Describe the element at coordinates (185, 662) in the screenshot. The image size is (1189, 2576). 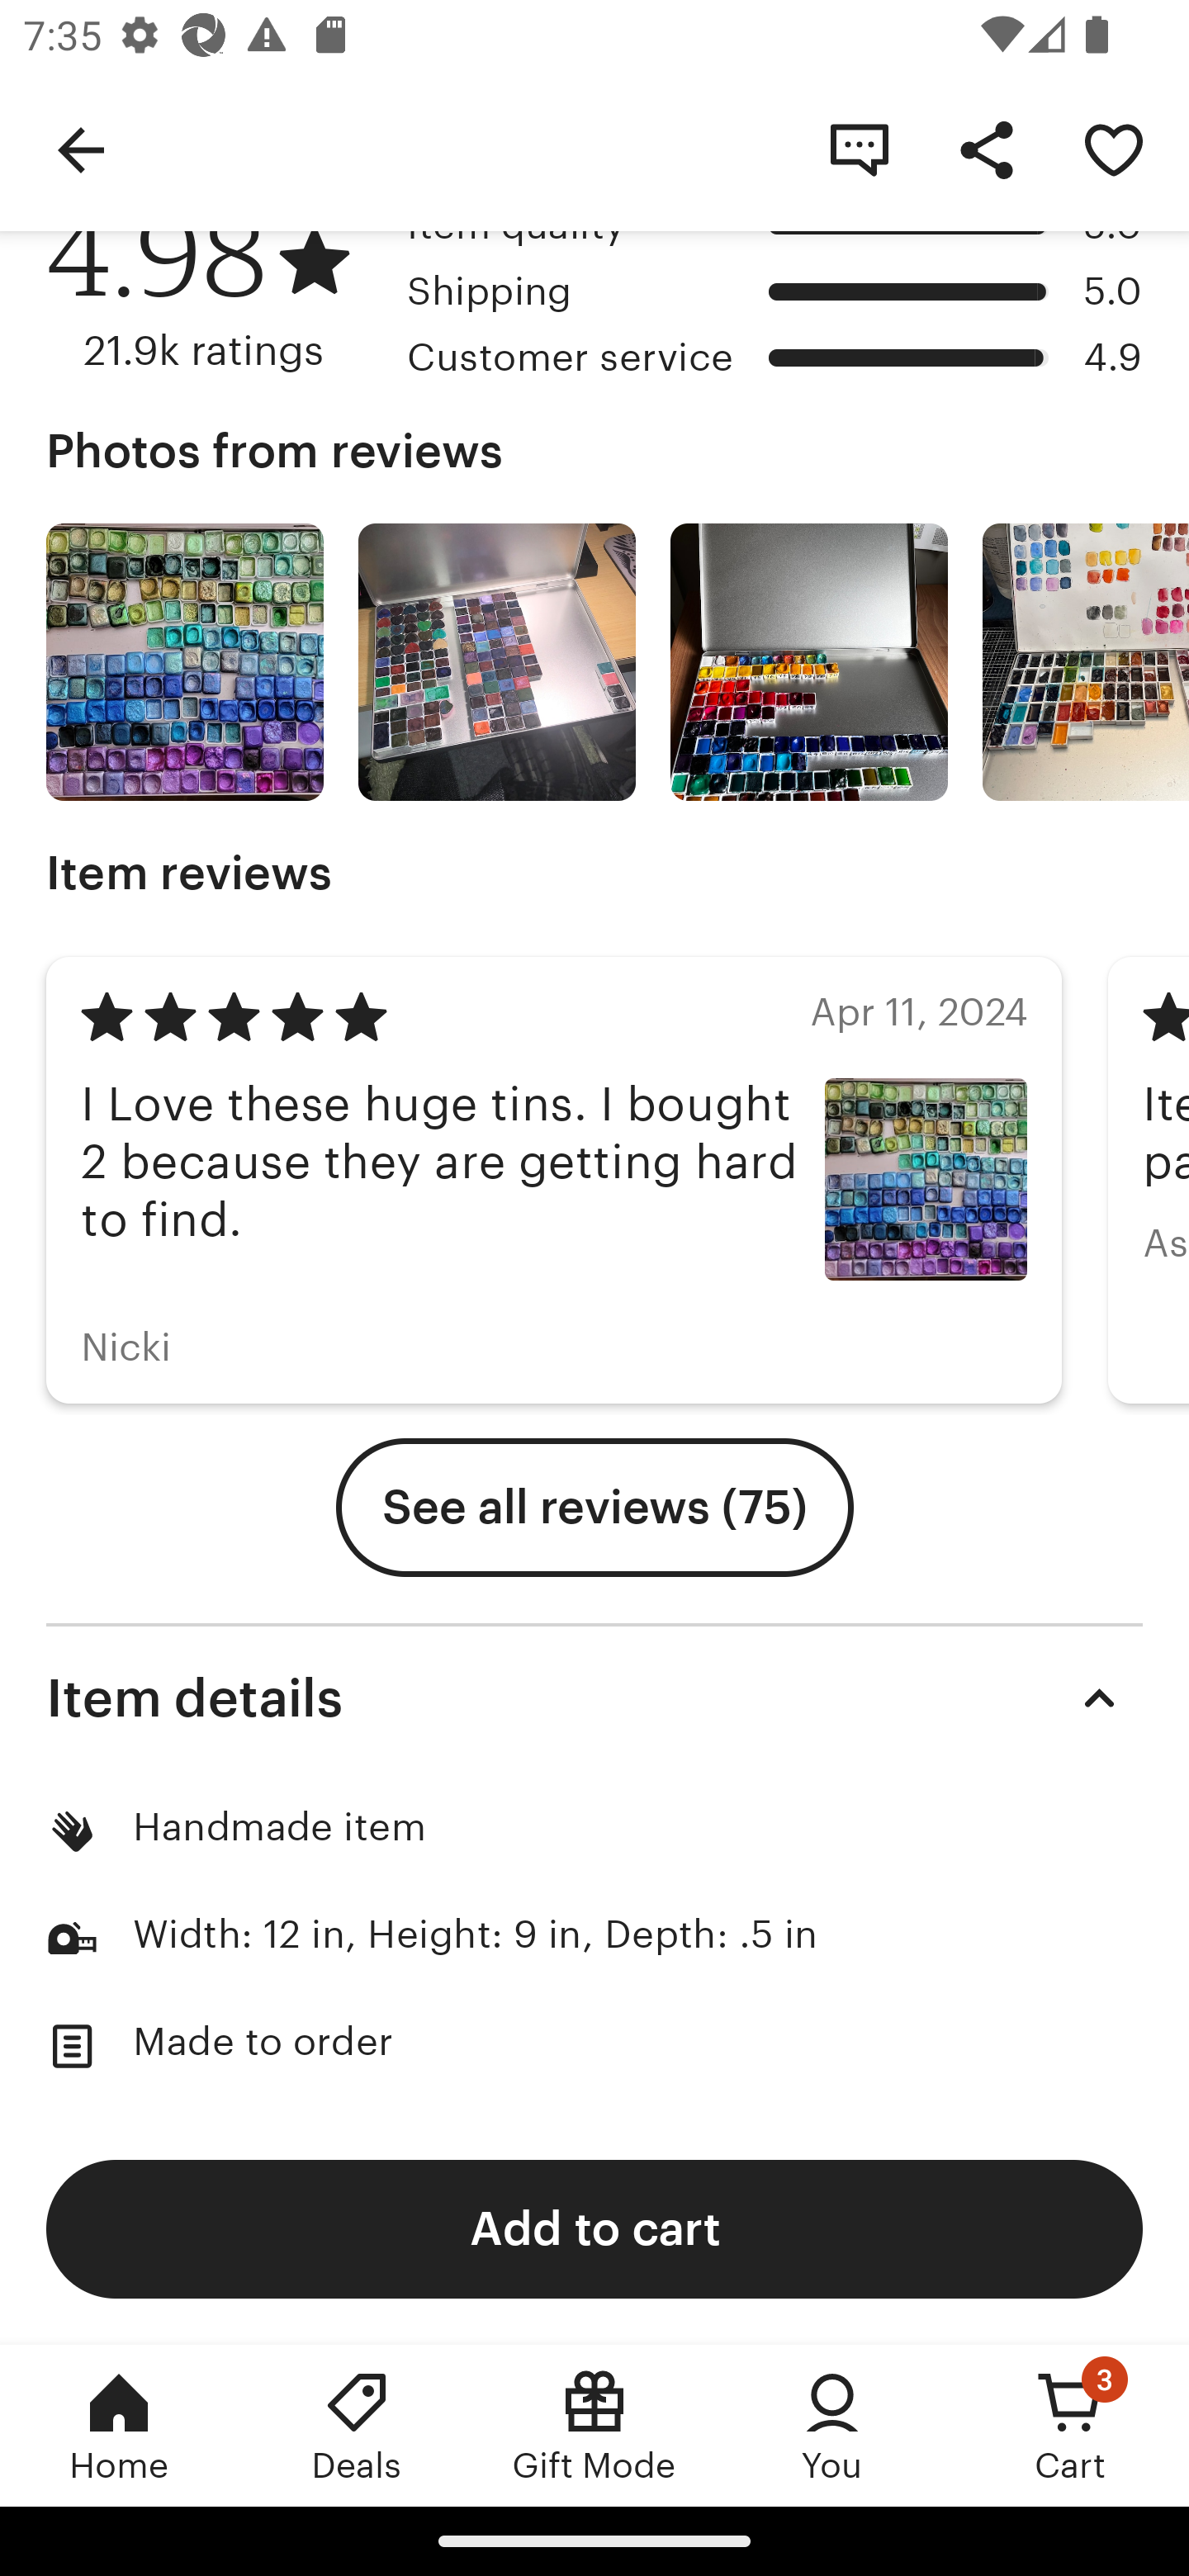
I see `Photo from review` at that location.